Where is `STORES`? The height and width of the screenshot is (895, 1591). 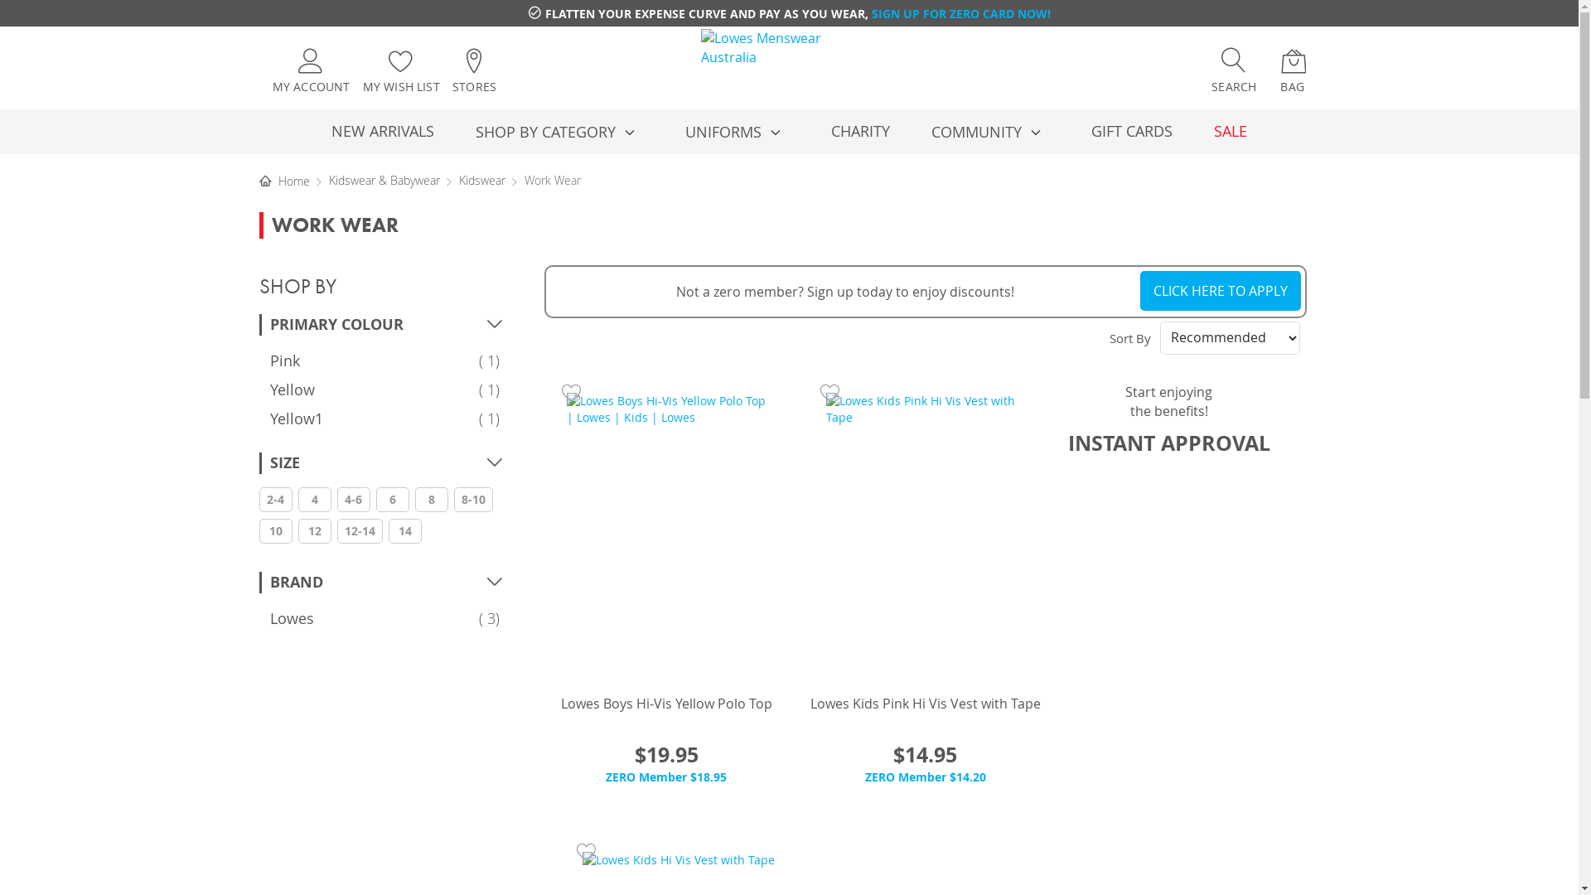 STORES is located at coordinates (474, 70).